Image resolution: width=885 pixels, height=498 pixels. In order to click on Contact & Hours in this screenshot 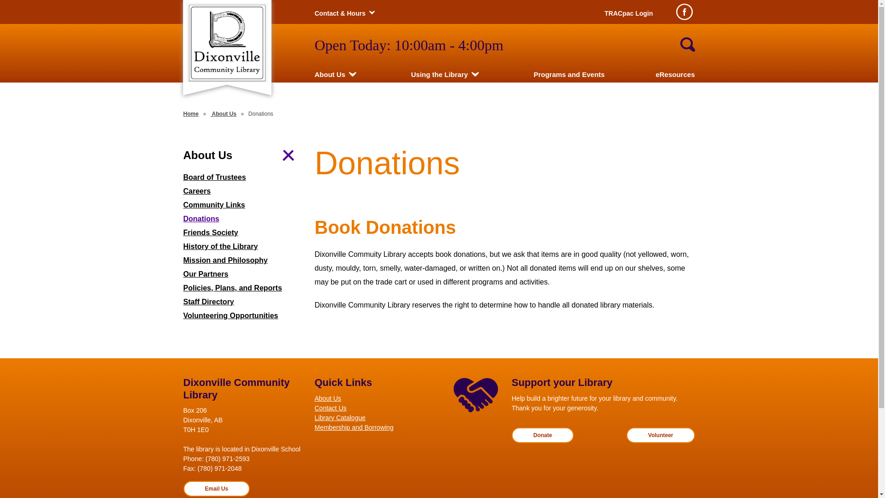, I will do `click(340, 13)`.